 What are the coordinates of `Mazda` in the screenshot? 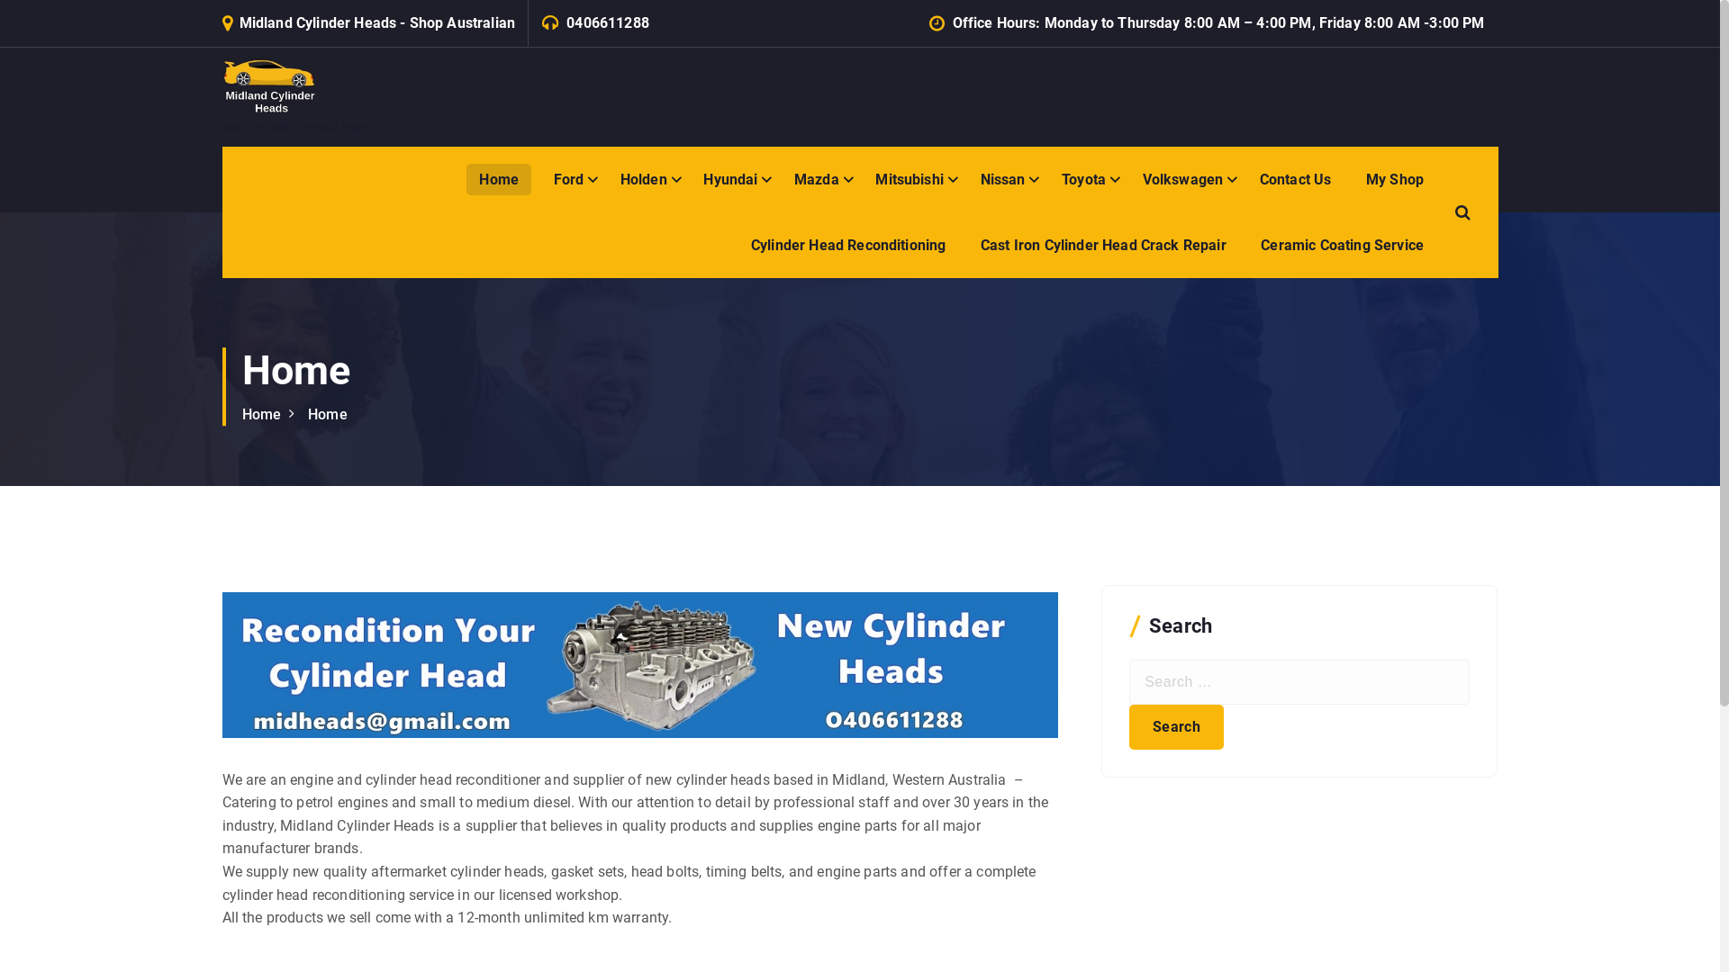 It's located at (818, 180).